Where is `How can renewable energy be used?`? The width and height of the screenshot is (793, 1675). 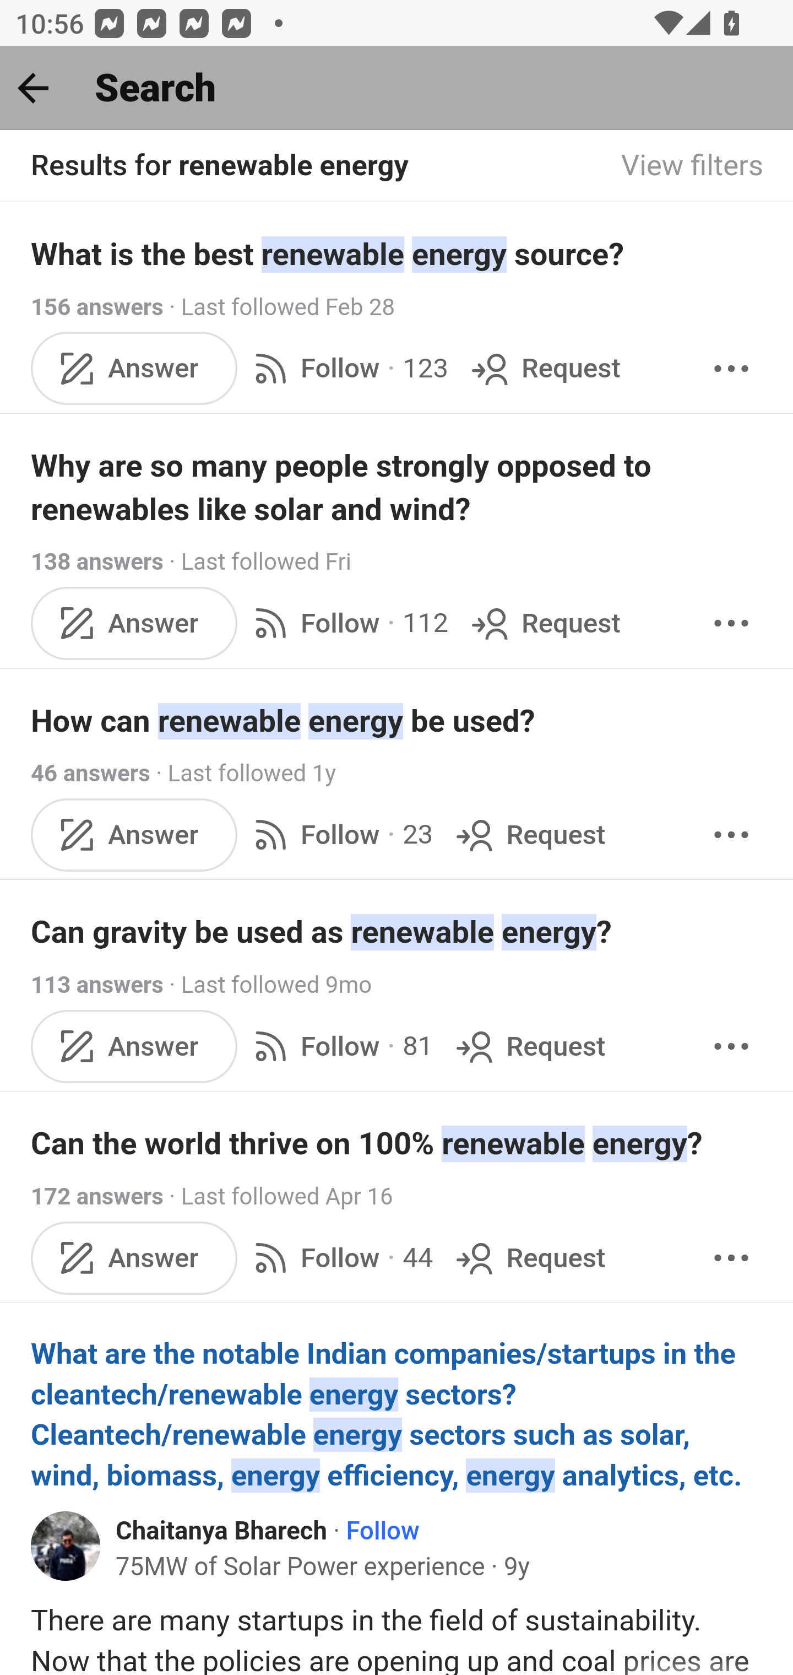
How can renewable energy be used? is located at coordinates (398, 721).